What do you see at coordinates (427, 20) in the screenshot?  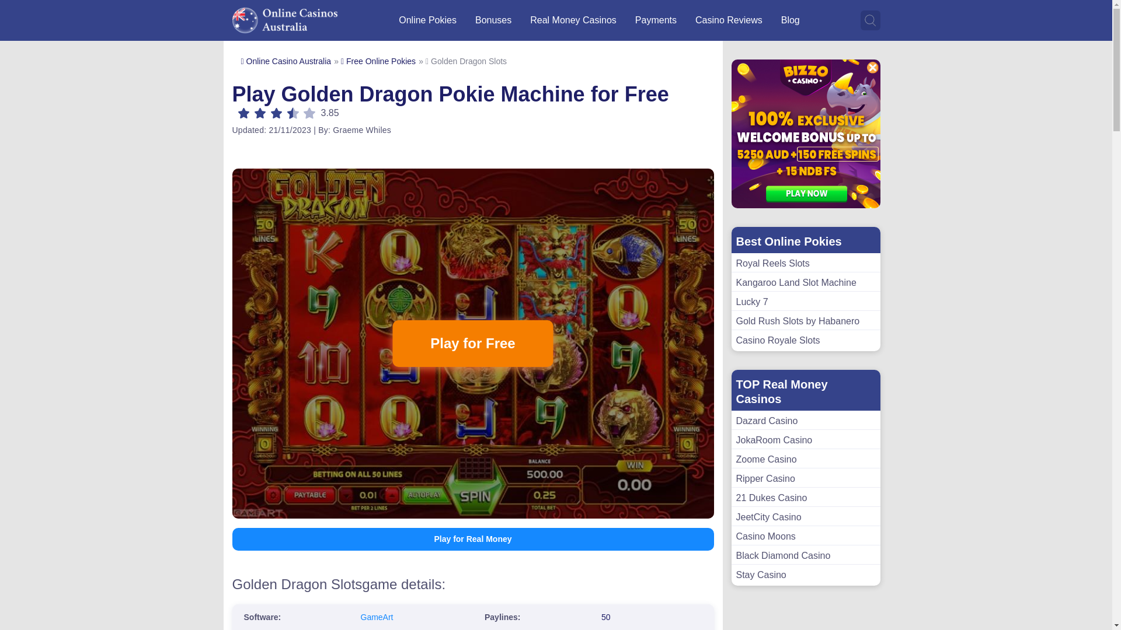 I see `Online Pokies` at bounding box center [427, 20].